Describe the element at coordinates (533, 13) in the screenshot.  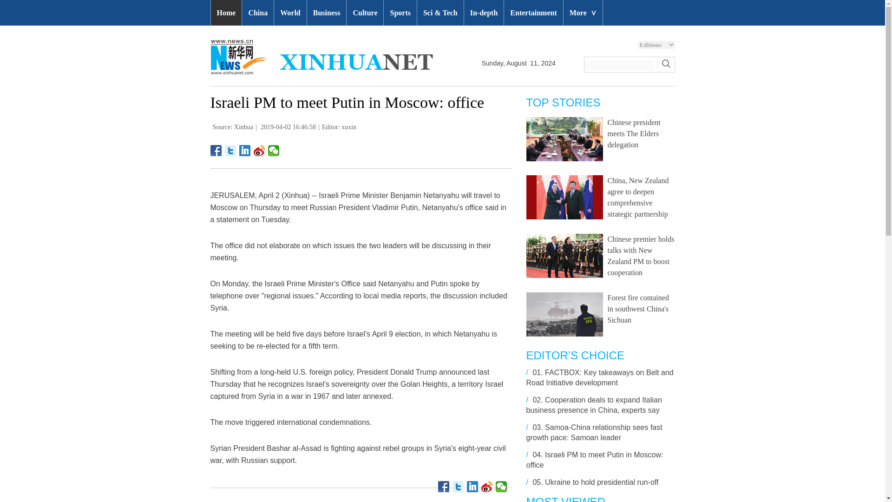
I see `Entertainment` at that location.